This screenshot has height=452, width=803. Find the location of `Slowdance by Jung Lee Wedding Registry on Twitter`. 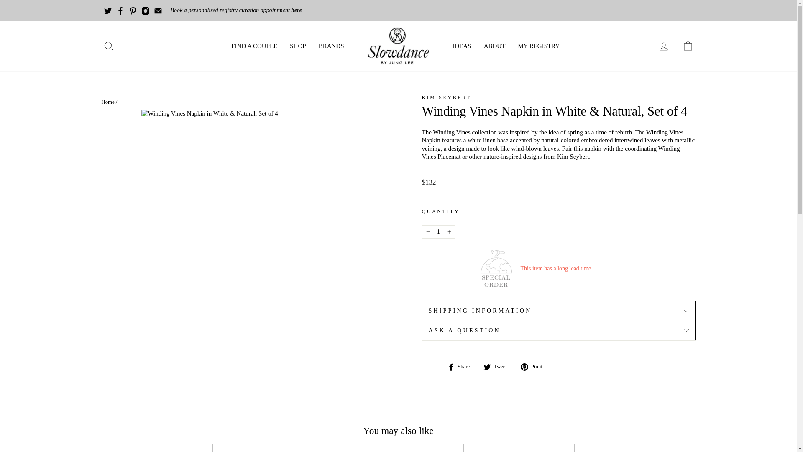

Slowdance by Jung Lee Wedding Registry on Twitter is located at coordinates (108, 10).